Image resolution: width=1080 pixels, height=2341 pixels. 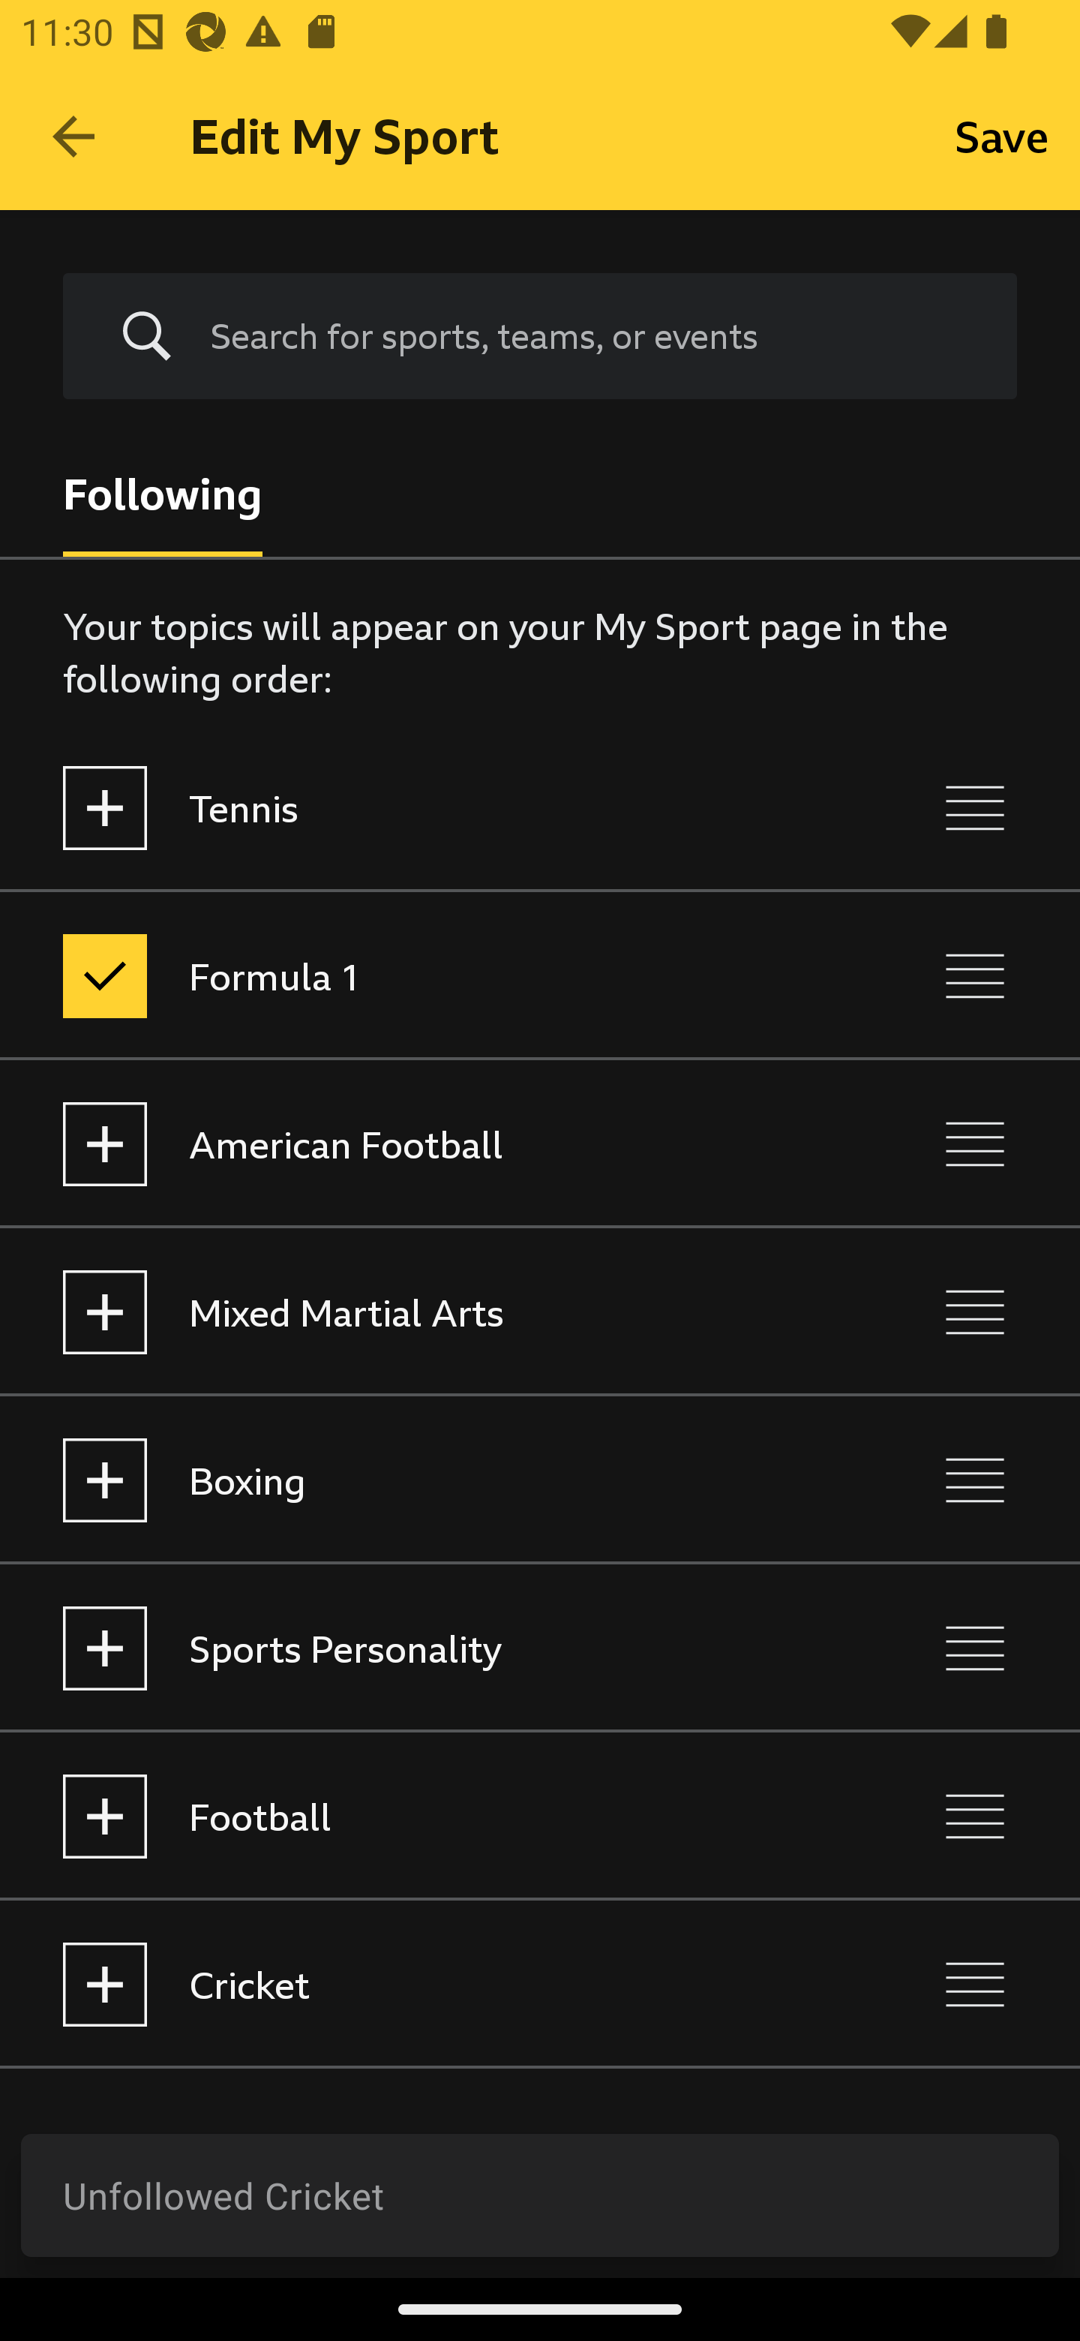 I want to click on Save, so click(x=1002, y=135).